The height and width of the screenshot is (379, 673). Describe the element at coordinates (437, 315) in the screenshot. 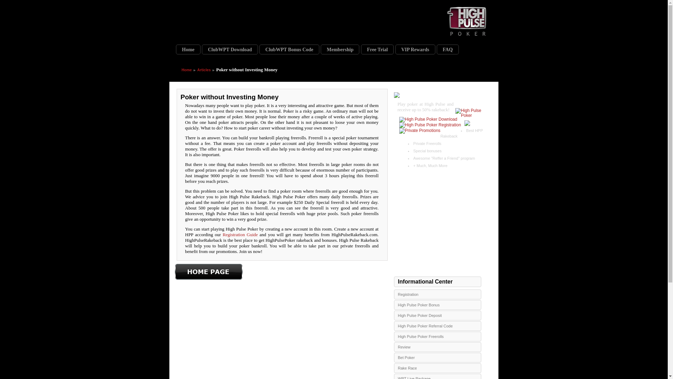

I see `High Pulse Poker Deposit` at that location.